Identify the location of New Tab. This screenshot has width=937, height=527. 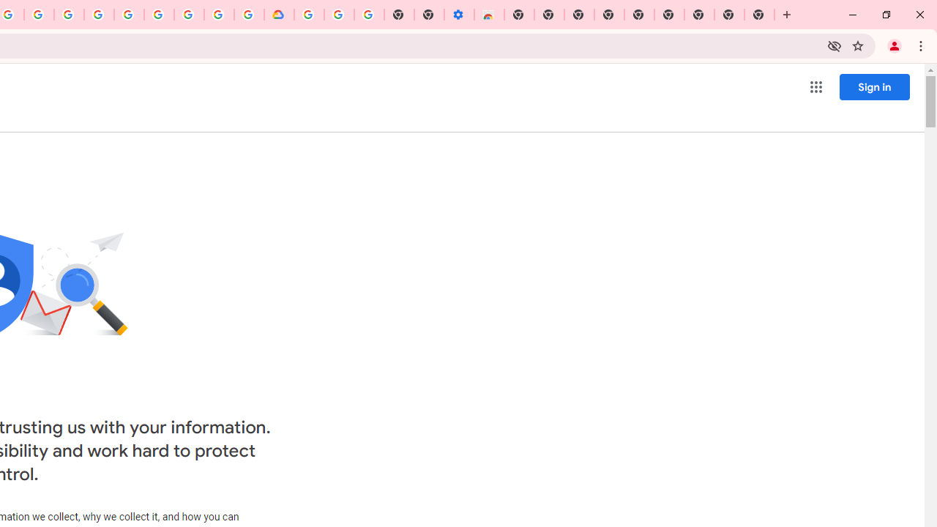
(760, 15).